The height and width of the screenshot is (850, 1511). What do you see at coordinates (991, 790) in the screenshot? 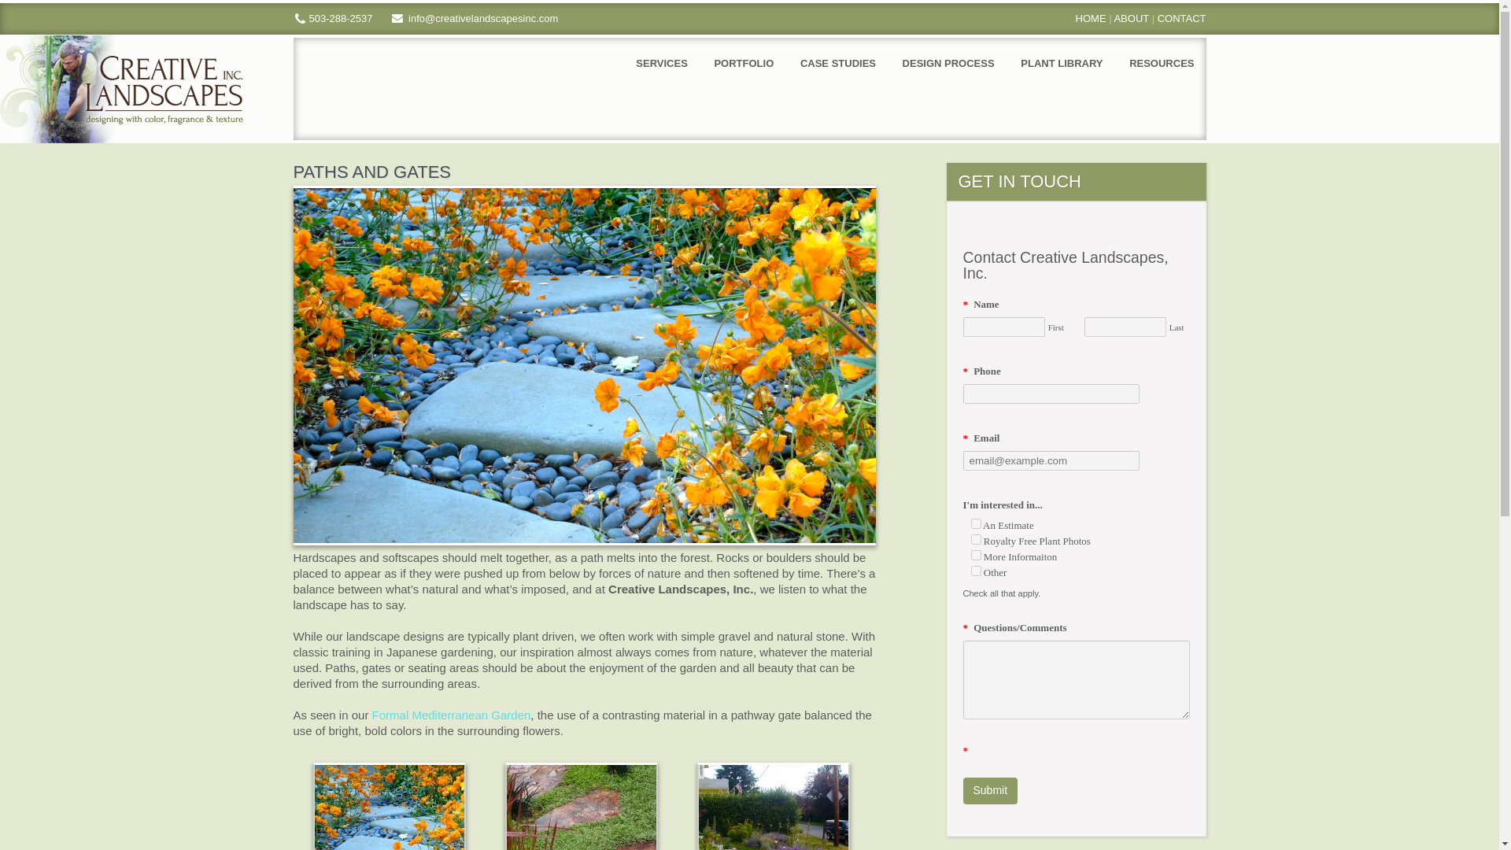
I see `Submit` at bounding box center [991, 790].